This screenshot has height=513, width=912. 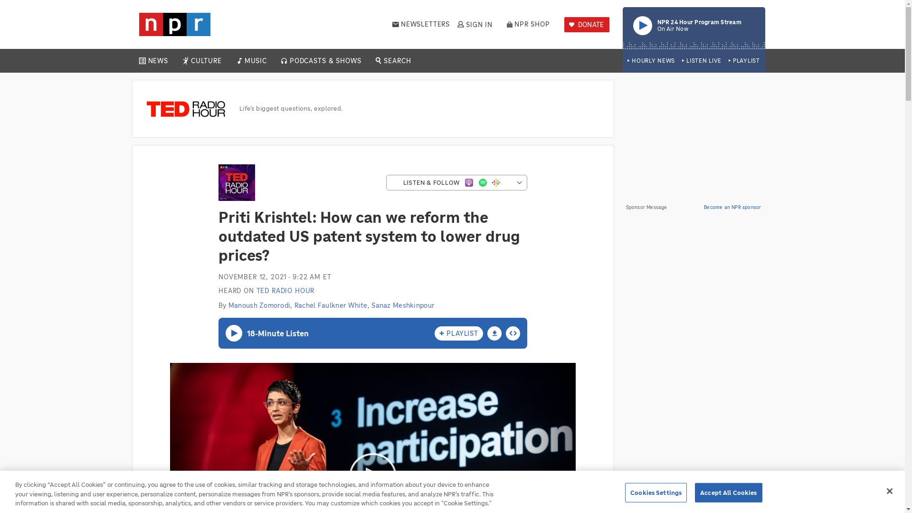 I want to click on PLAYLIST, so click(x=693, y=28).